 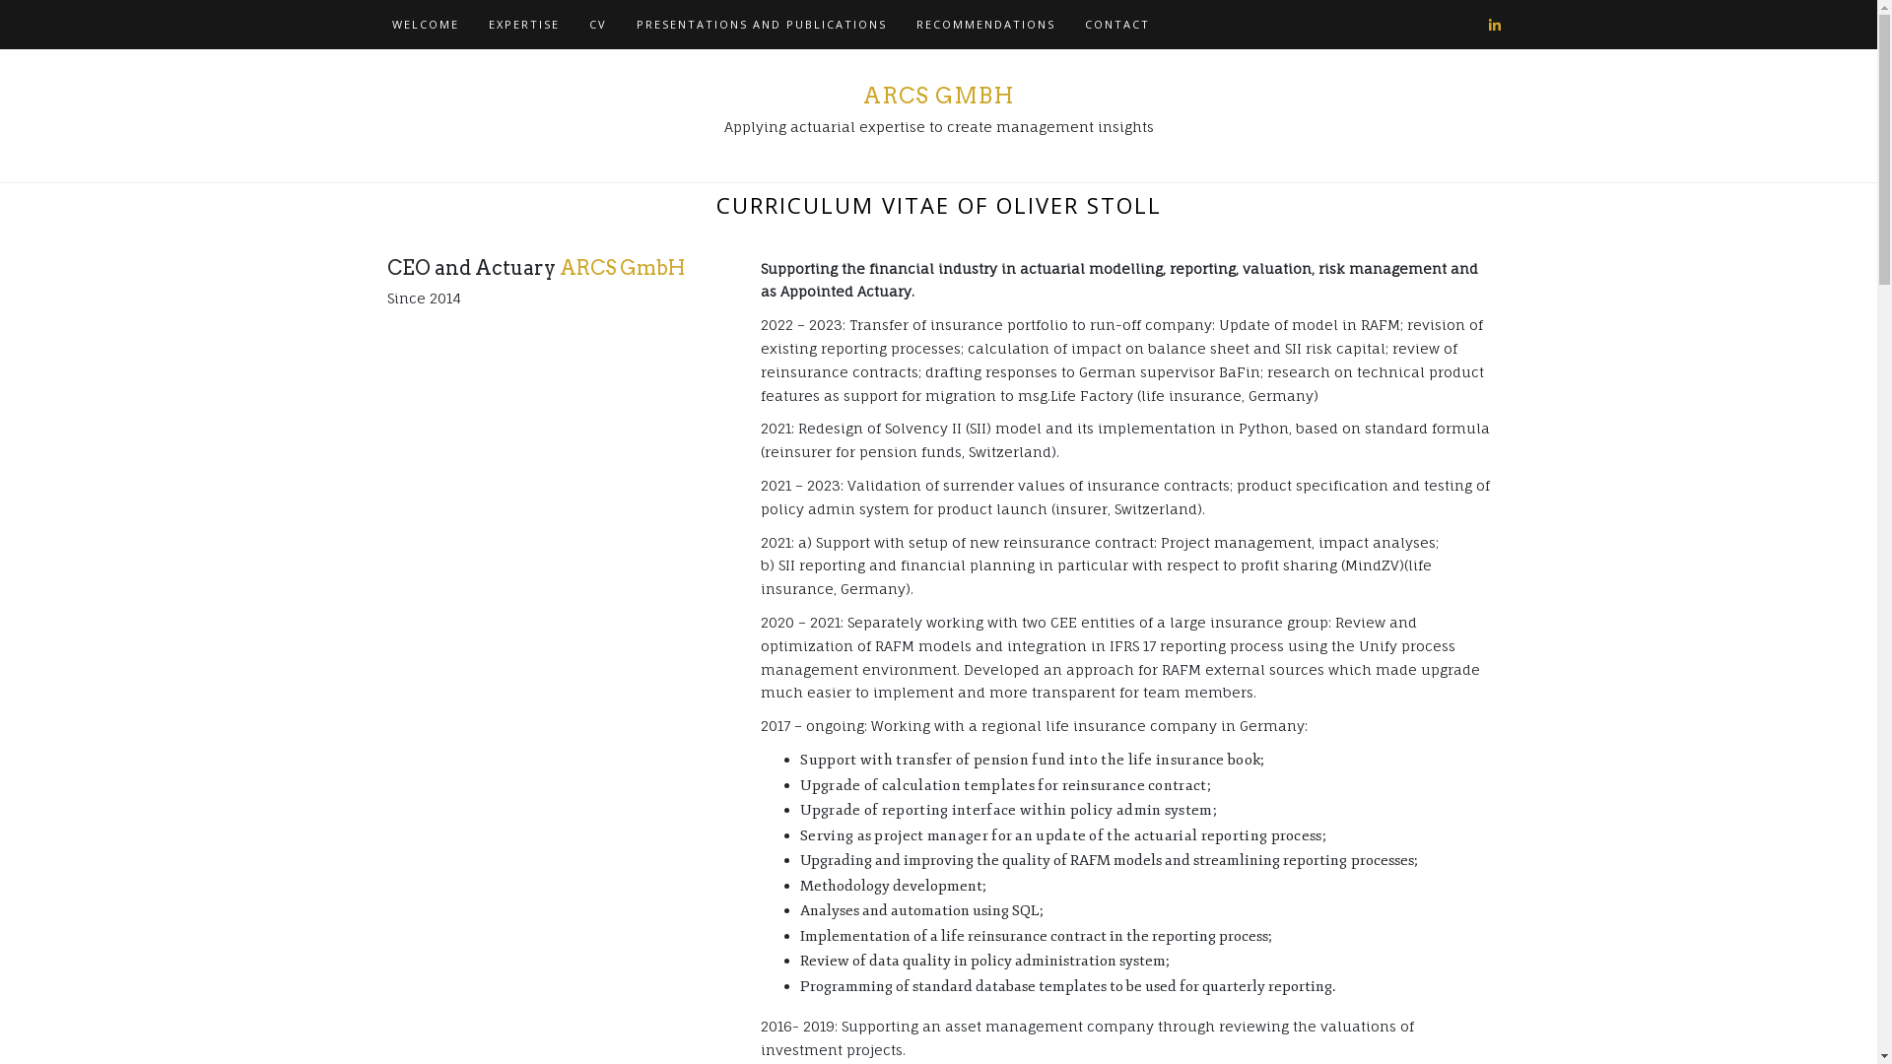 What do you see at coordinates (425, 25) in the screenshot?
I see `WELCOME` at bounding box center [425, 25].